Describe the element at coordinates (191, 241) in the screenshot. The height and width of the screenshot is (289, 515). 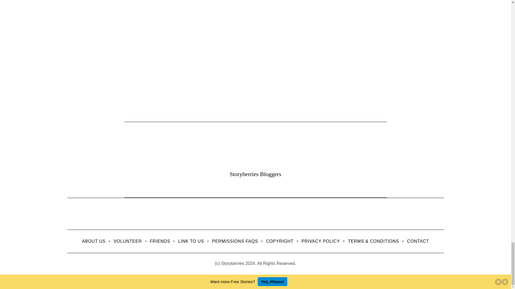
I see `LINK TO US` at that location.